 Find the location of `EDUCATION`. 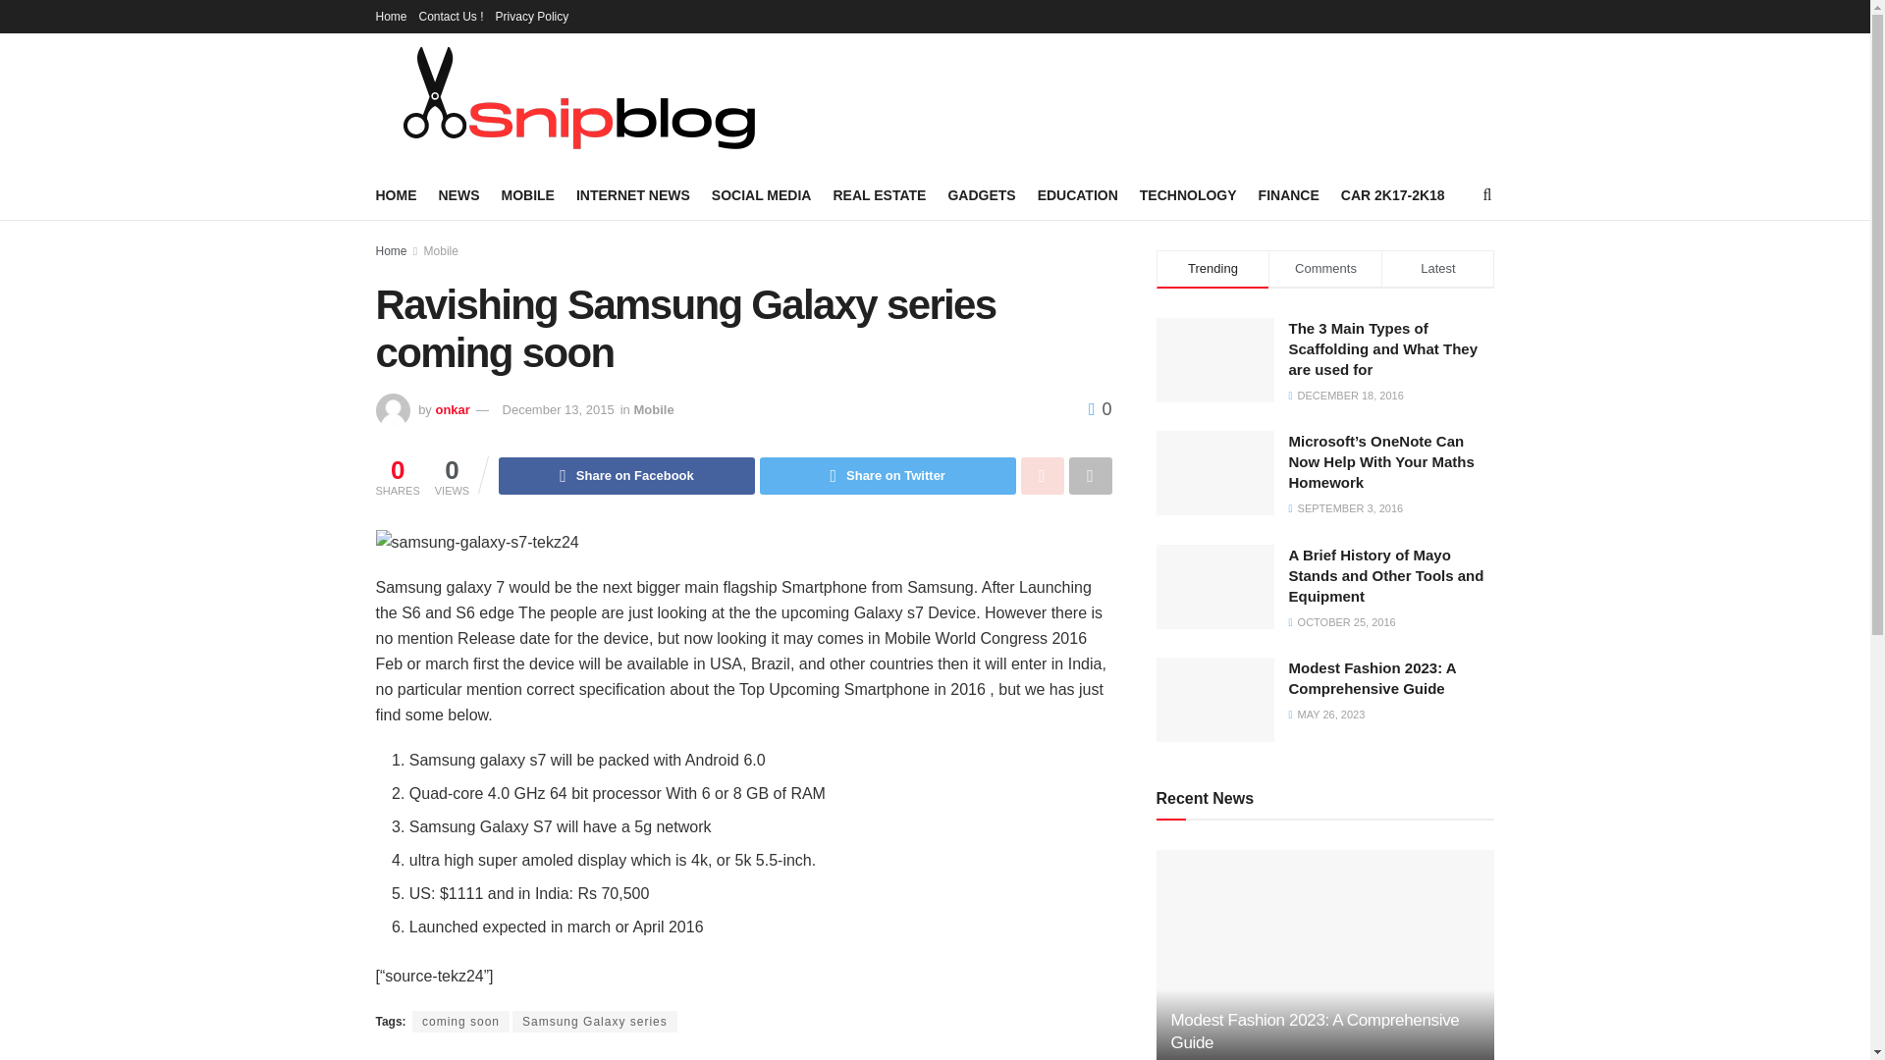

EDUCATION is located at coordinates (1078, 194).